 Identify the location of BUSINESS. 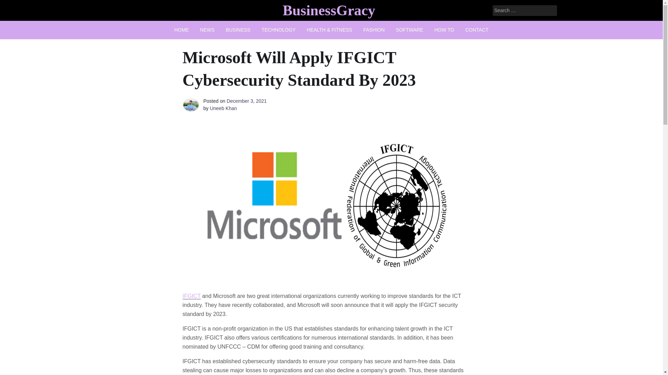
(238, 30).